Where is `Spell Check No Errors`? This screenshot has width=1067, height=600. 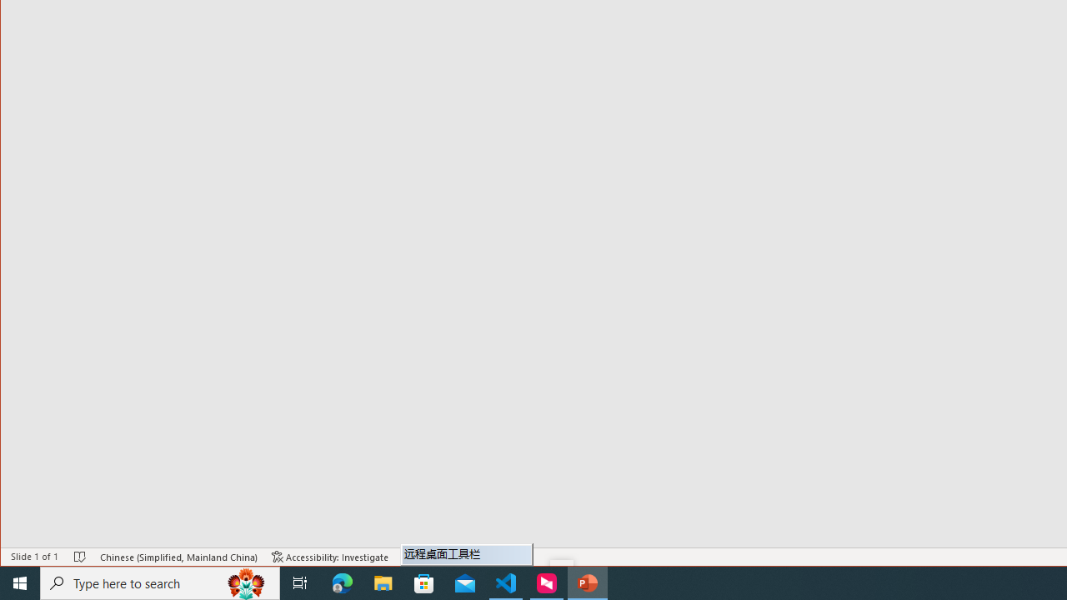 Spell Check No Errors is located at coordinates (80, 557).